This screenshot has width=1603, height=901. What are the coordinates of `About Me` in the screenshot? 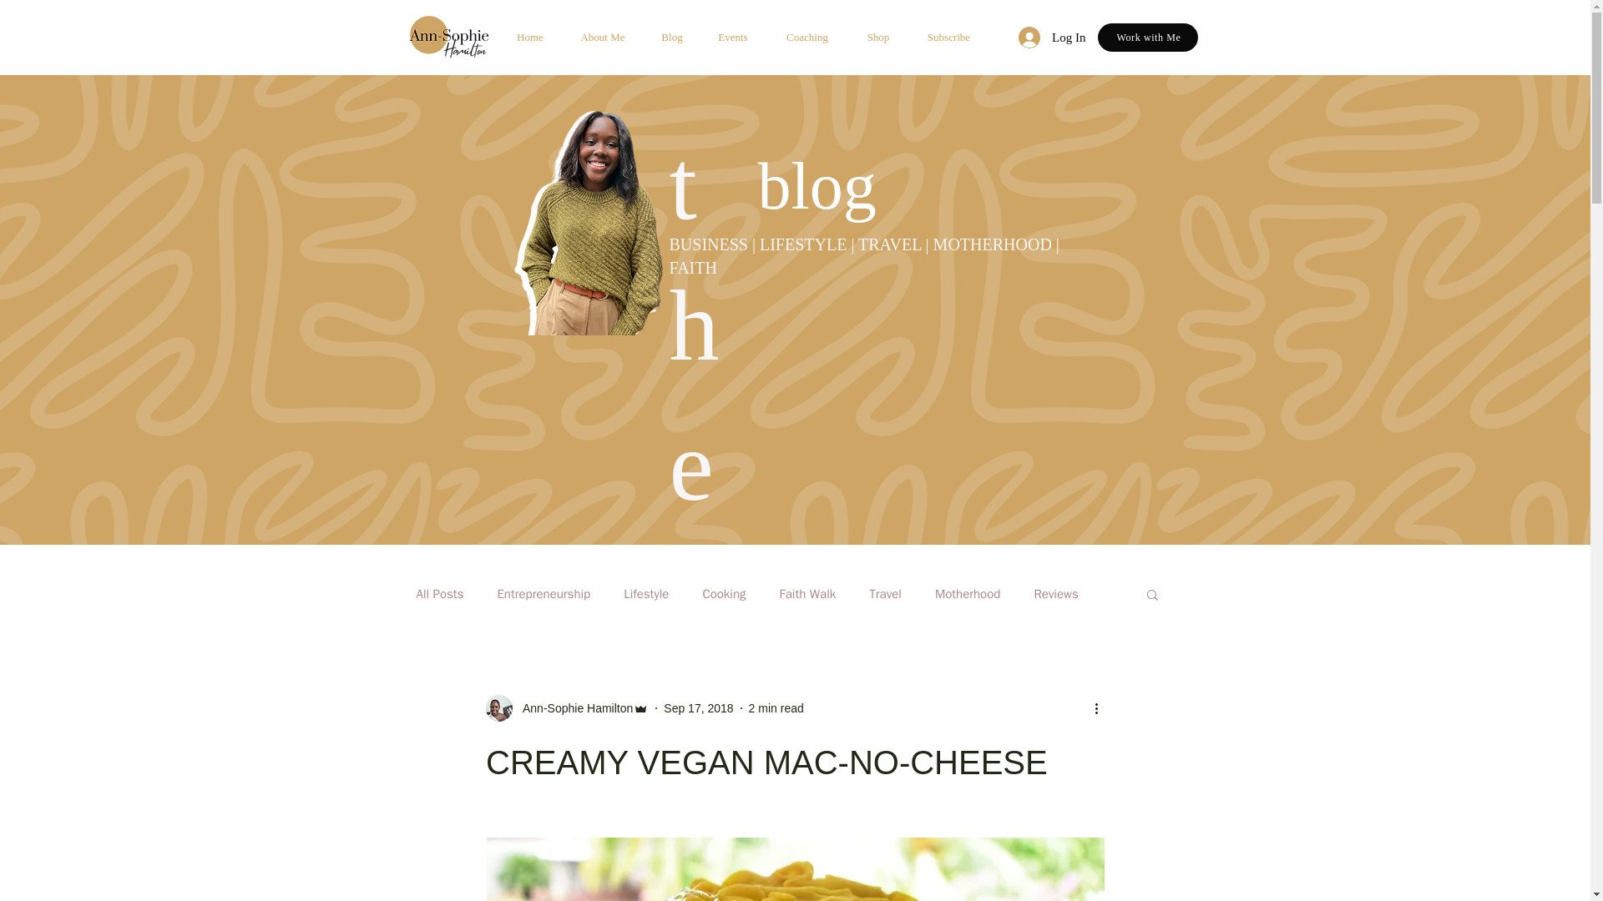 It's located at (603, 38).